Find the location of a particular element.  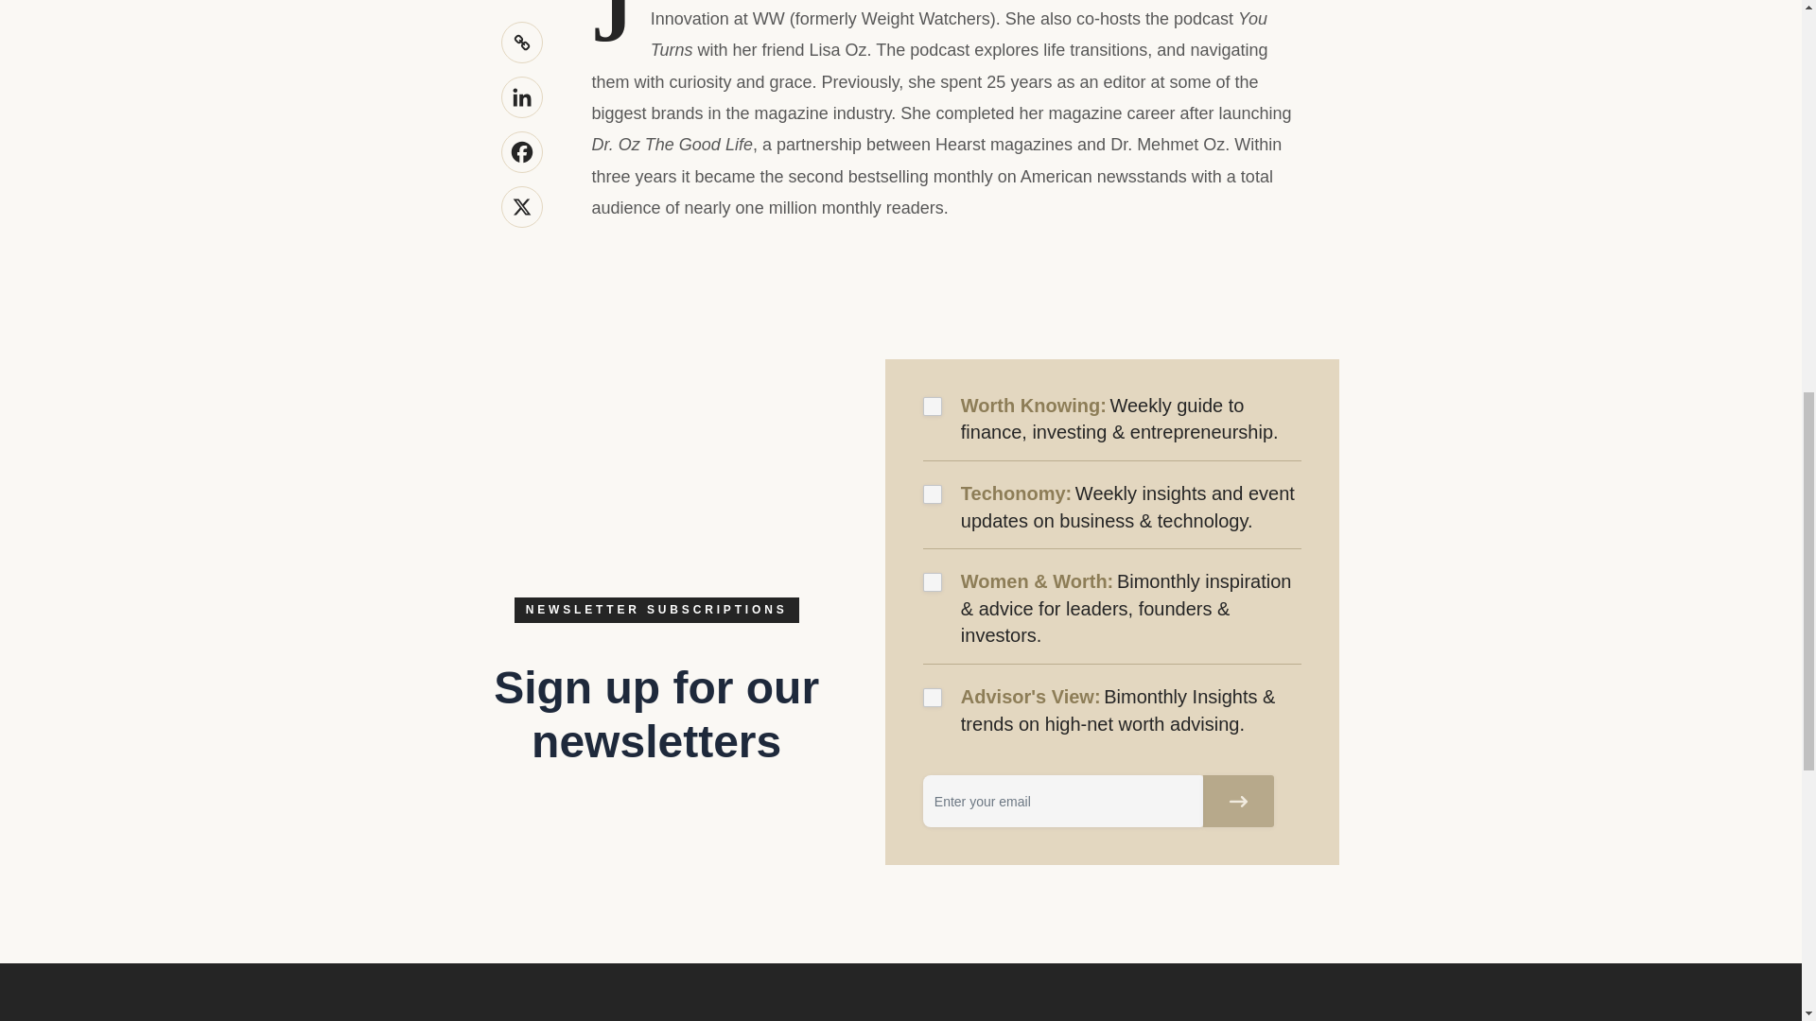

Facebook is located at coordinates (522, 151).